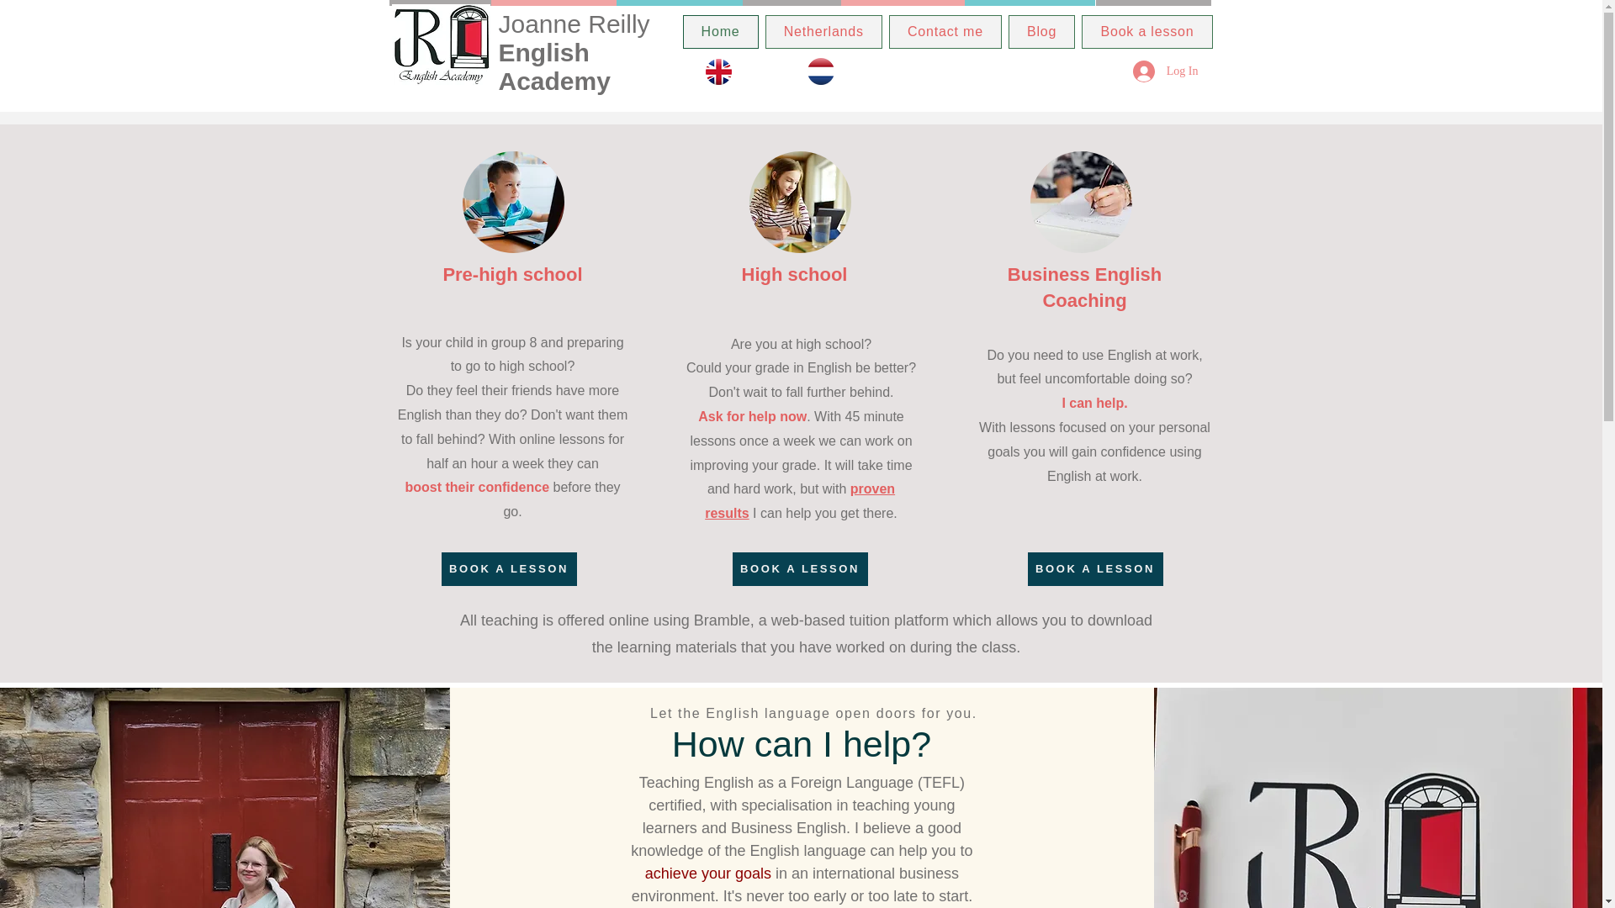  What do you see at coordinates (823, 32) in the screenshot?
I see `Netherlands` at bounding box center [823, 32].